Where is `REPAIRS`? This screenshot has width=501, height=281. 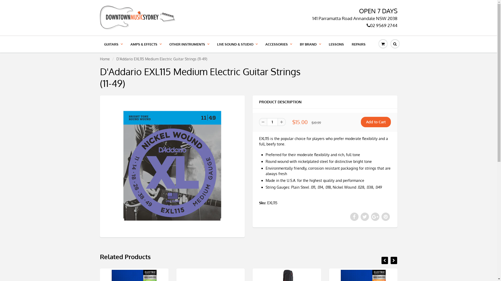 REPAIRS is located at coordinates (359, 44).